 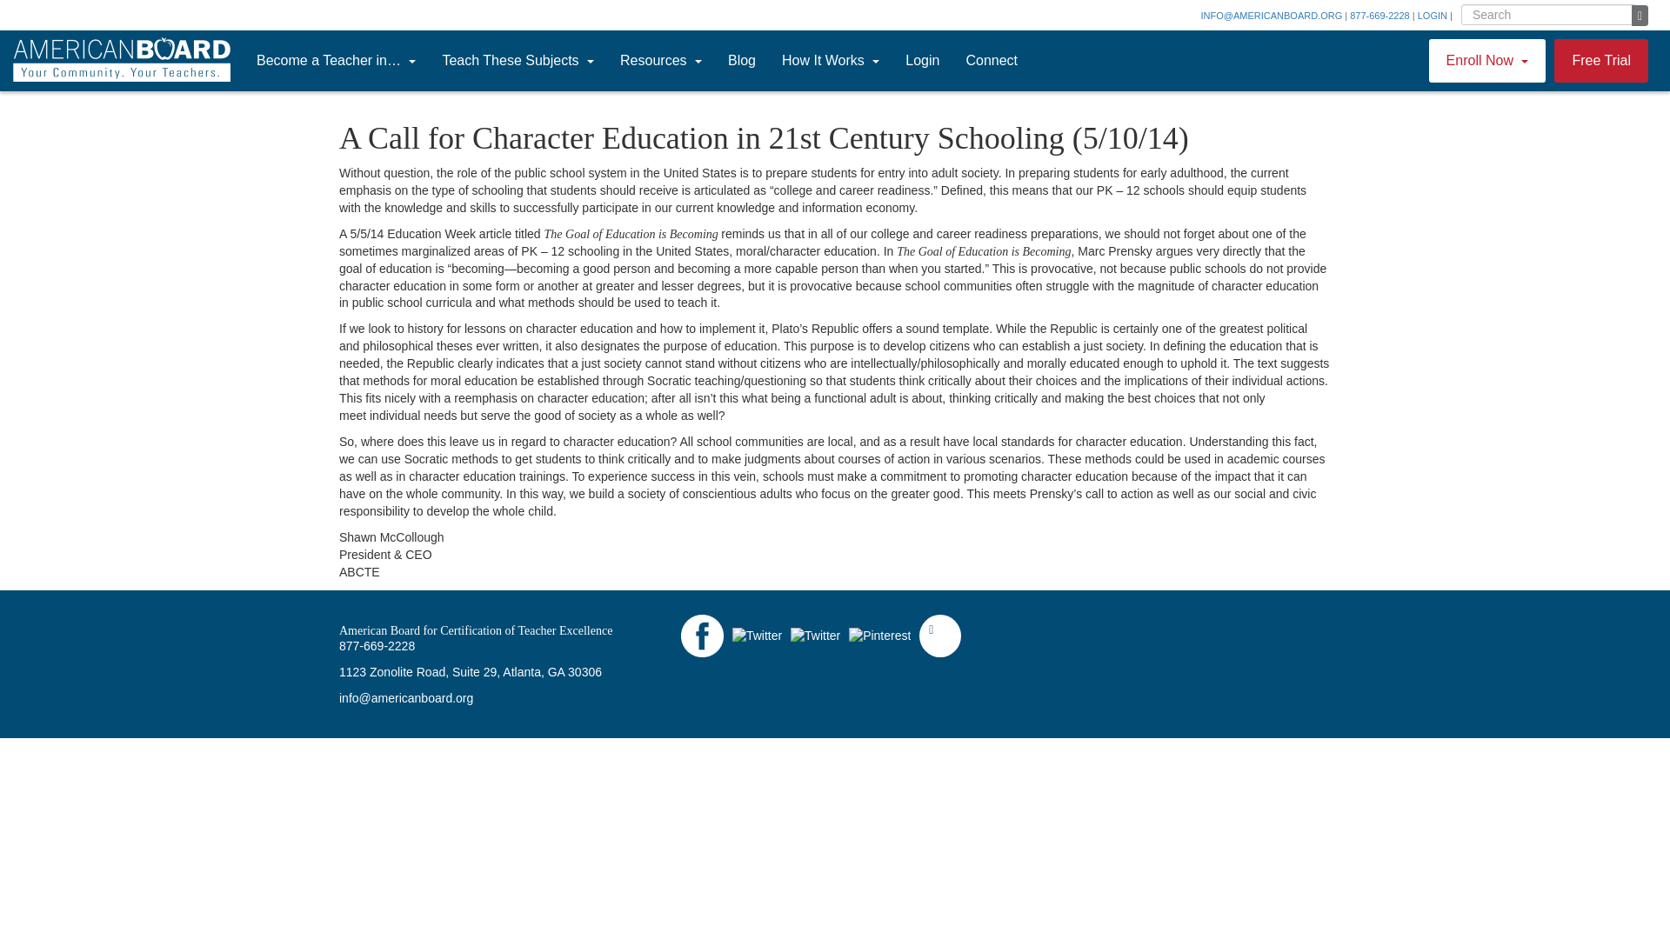 What do you see at coordinates (661, 60) in the screenshot?
I see `Resources` at bounding box center [661, 60].